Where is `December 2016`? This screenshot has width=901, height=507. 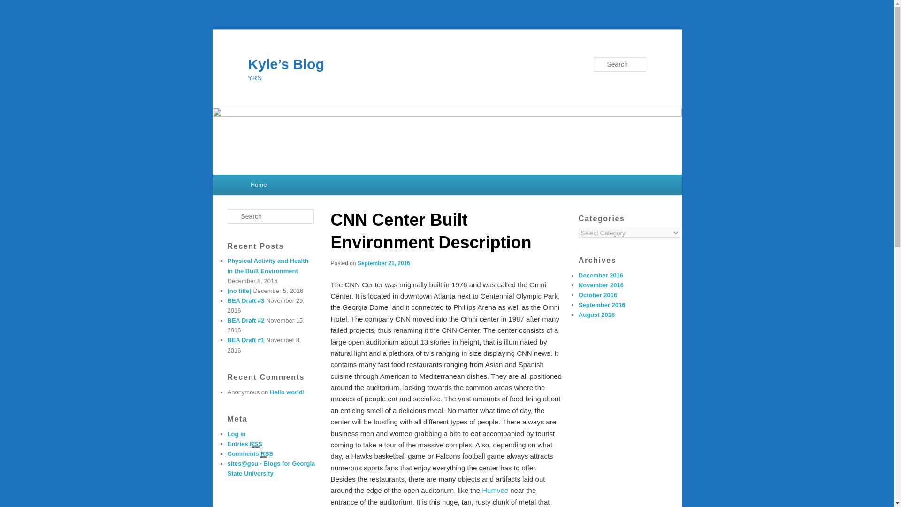
December 2016 is located at coordinates (601, 275).